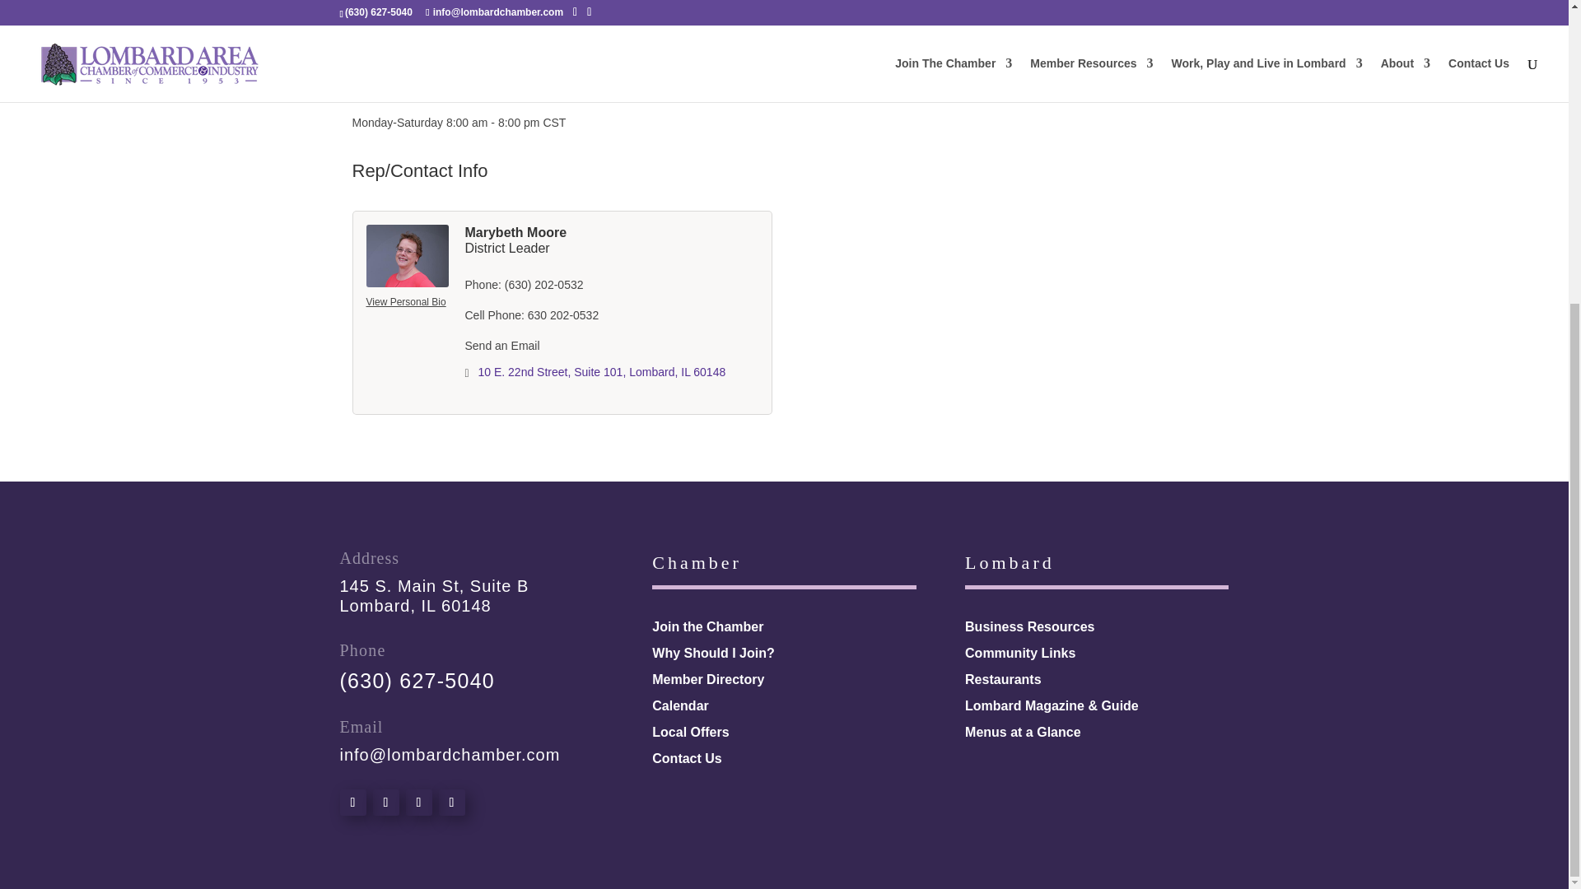  I want to click on Visit Website, so click(399, 26).